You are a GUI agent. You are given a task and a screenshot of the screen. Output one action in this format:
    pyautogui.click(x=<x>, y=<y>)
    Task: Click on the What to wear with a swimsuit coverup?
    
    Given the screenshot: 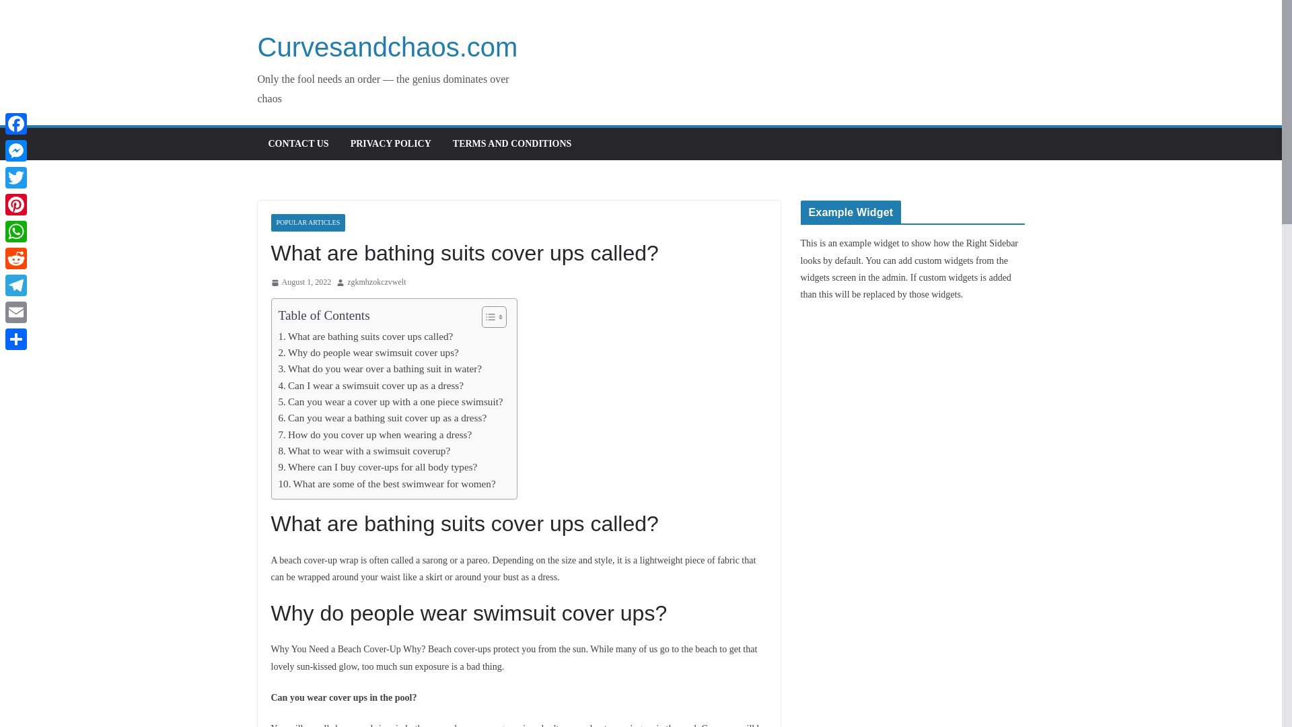 What is the action you would take?
    pyautogui.click(x=365, y=450)
    